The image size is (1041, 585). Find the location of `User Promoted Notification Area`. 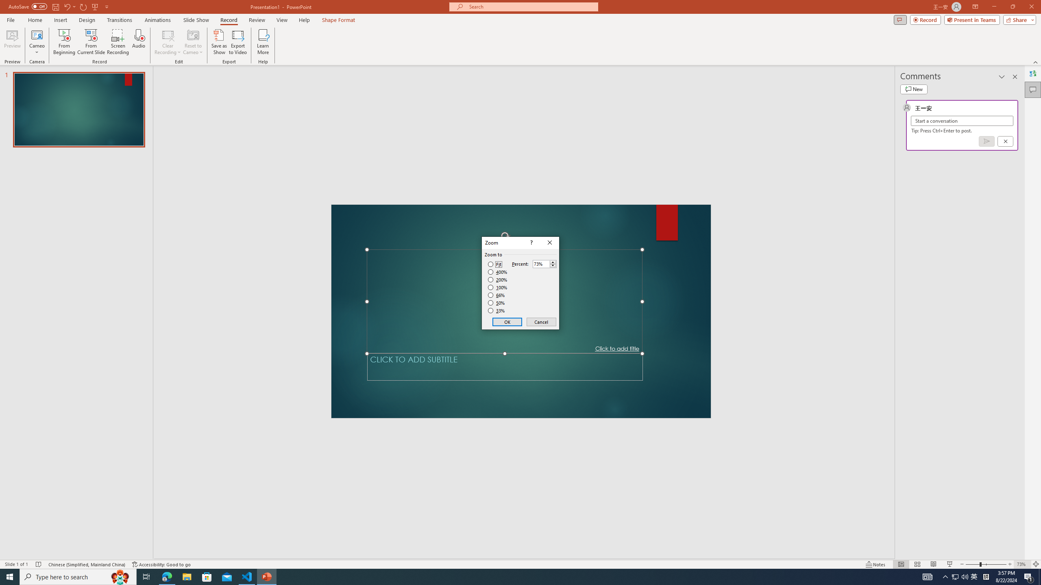

User Promoted Notification Area is located at coordinates (974, 577).